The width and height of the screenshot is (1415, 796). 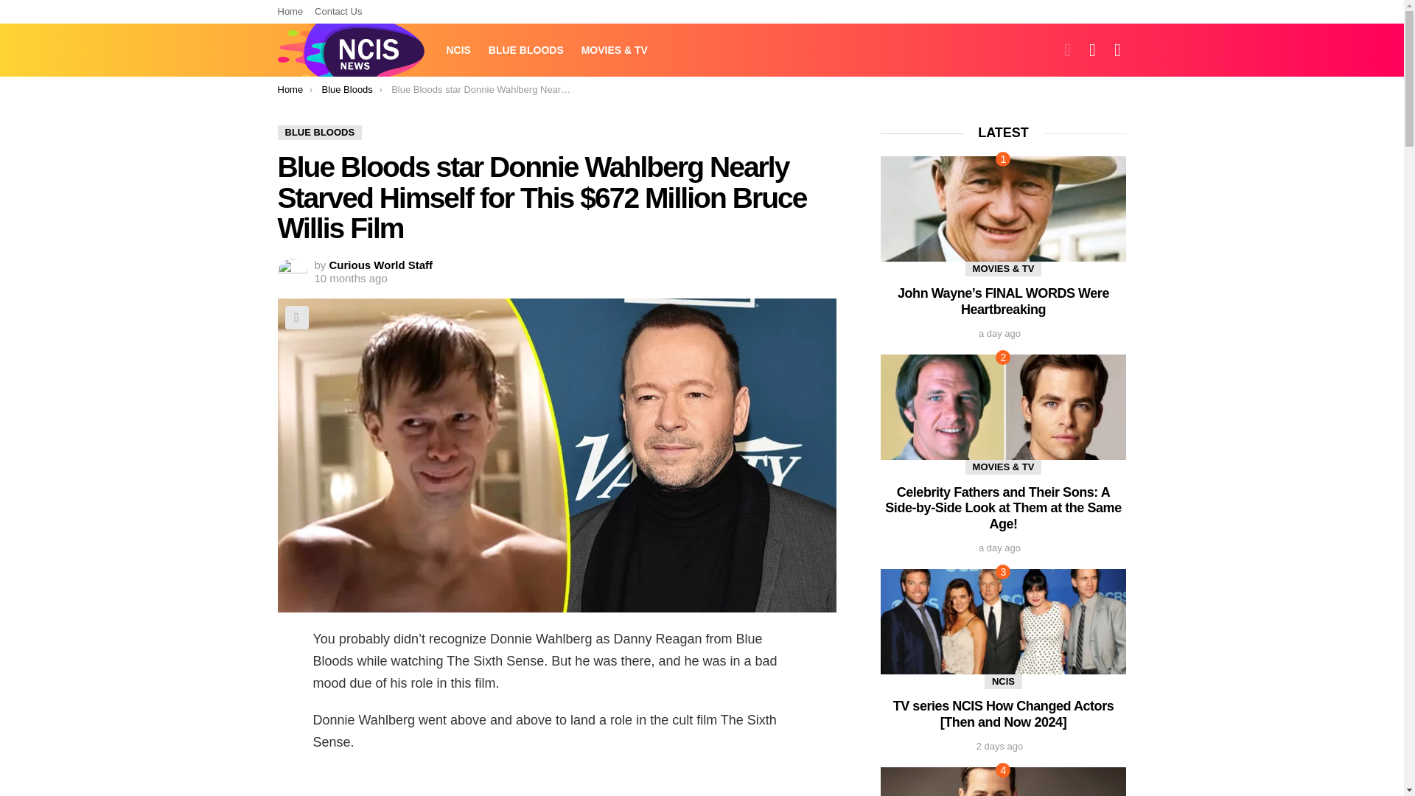 I want to click on Contact Us, so click(x=338, y=12).